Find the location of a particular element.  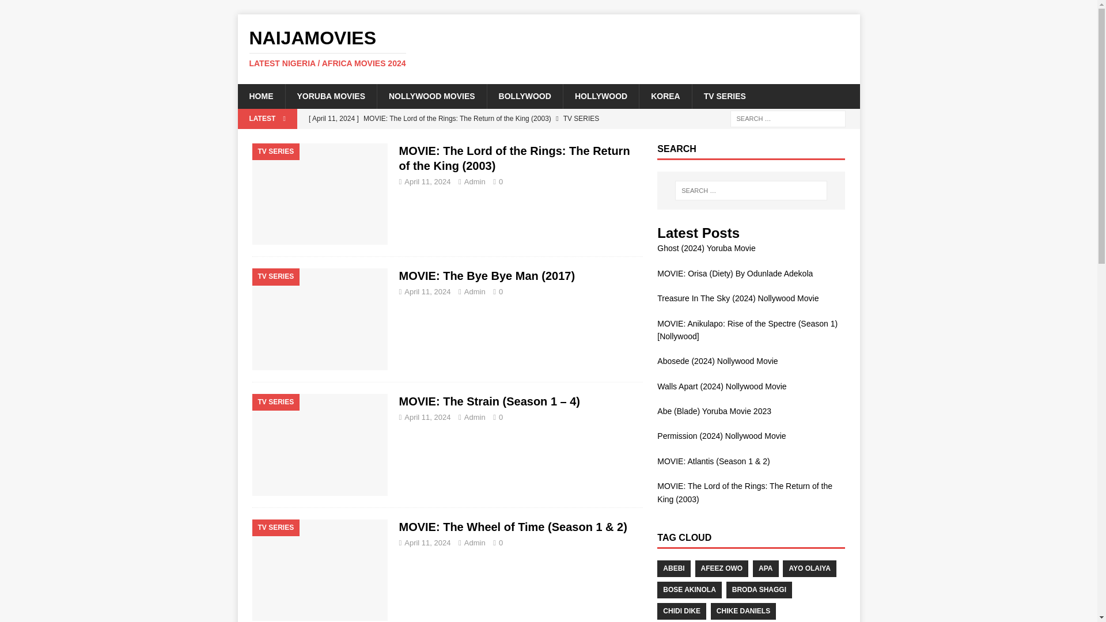

TV Series is located at coordinates (320, 194).